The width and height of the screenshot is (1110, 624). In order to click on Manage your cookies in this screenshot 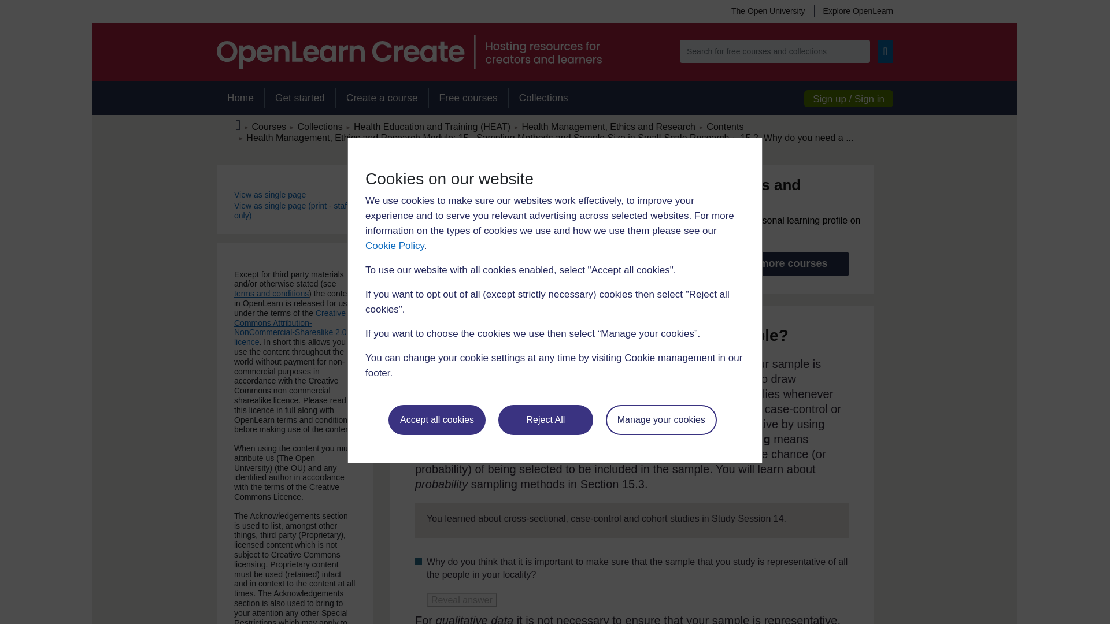, I will do `click(661, 419)`.